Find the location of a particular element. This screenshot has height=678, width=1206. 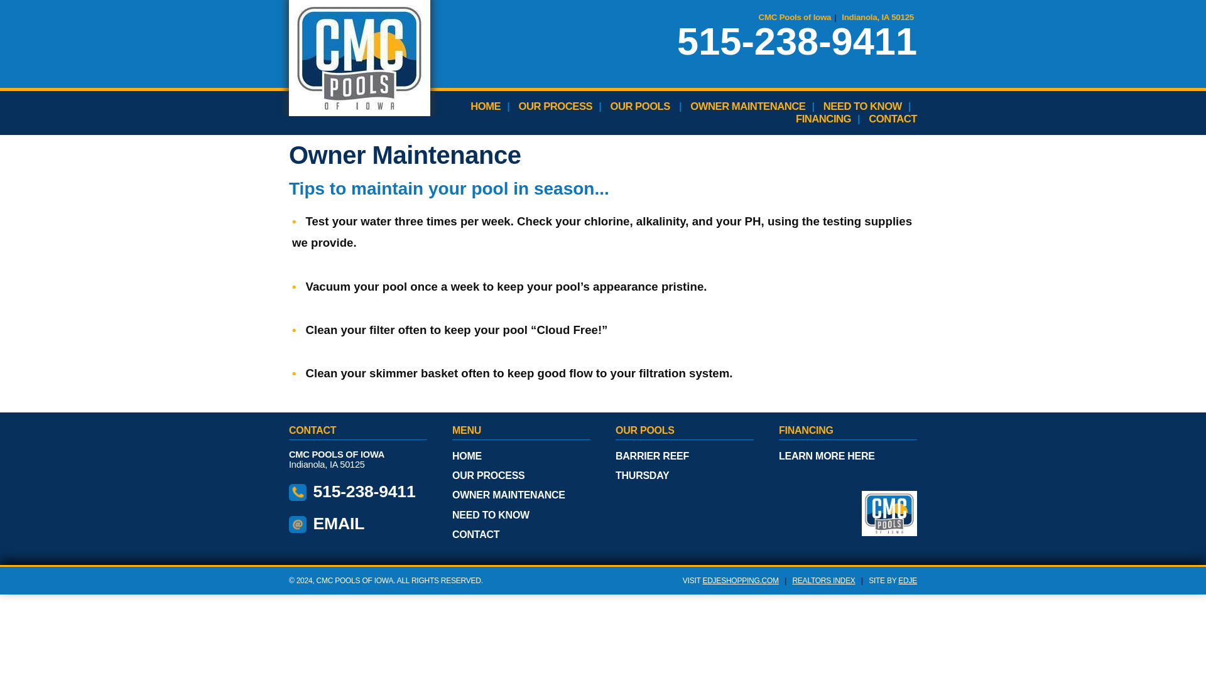

OUR PROCESS is located at coordinates (555, 106).